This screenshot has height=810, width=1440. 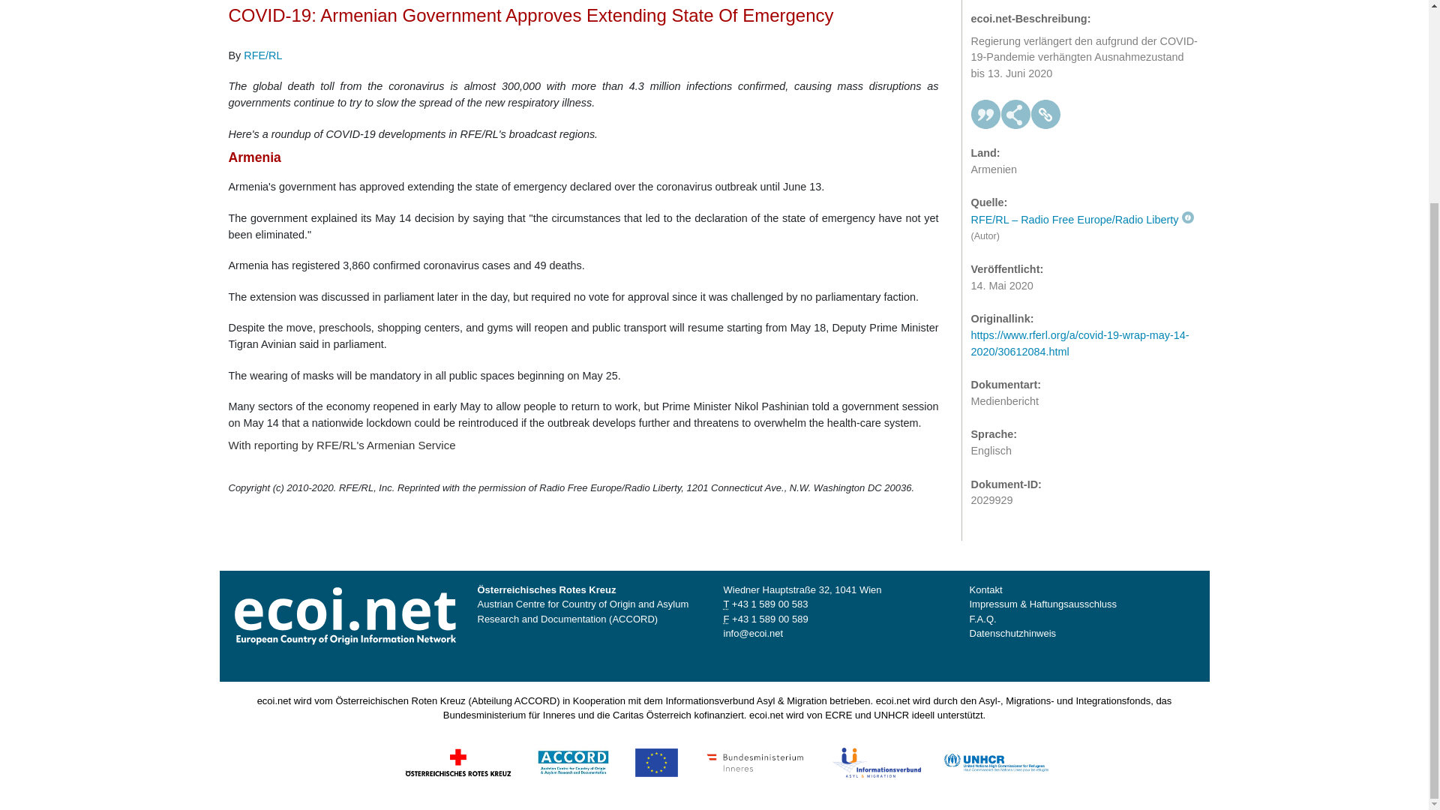 What do you see at coordinates (985, 589) in the screenshot?
I see `Kontakt` at bounding box center [985, 589].